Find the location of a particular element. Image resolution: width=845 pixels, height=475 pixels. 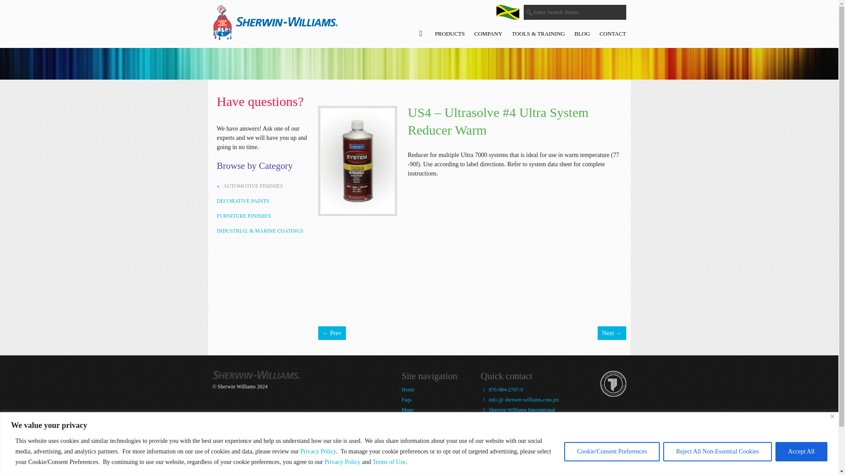

Faqs is located at coordinates (407, 399).